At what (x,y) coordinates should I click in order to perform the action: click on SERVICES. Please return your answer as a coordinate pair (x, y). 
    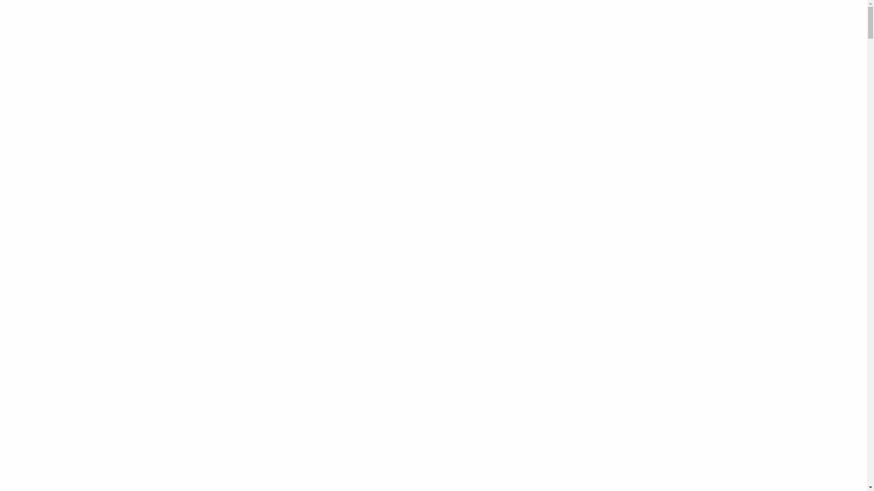
    Looking at the image, I should click on (298, 72).